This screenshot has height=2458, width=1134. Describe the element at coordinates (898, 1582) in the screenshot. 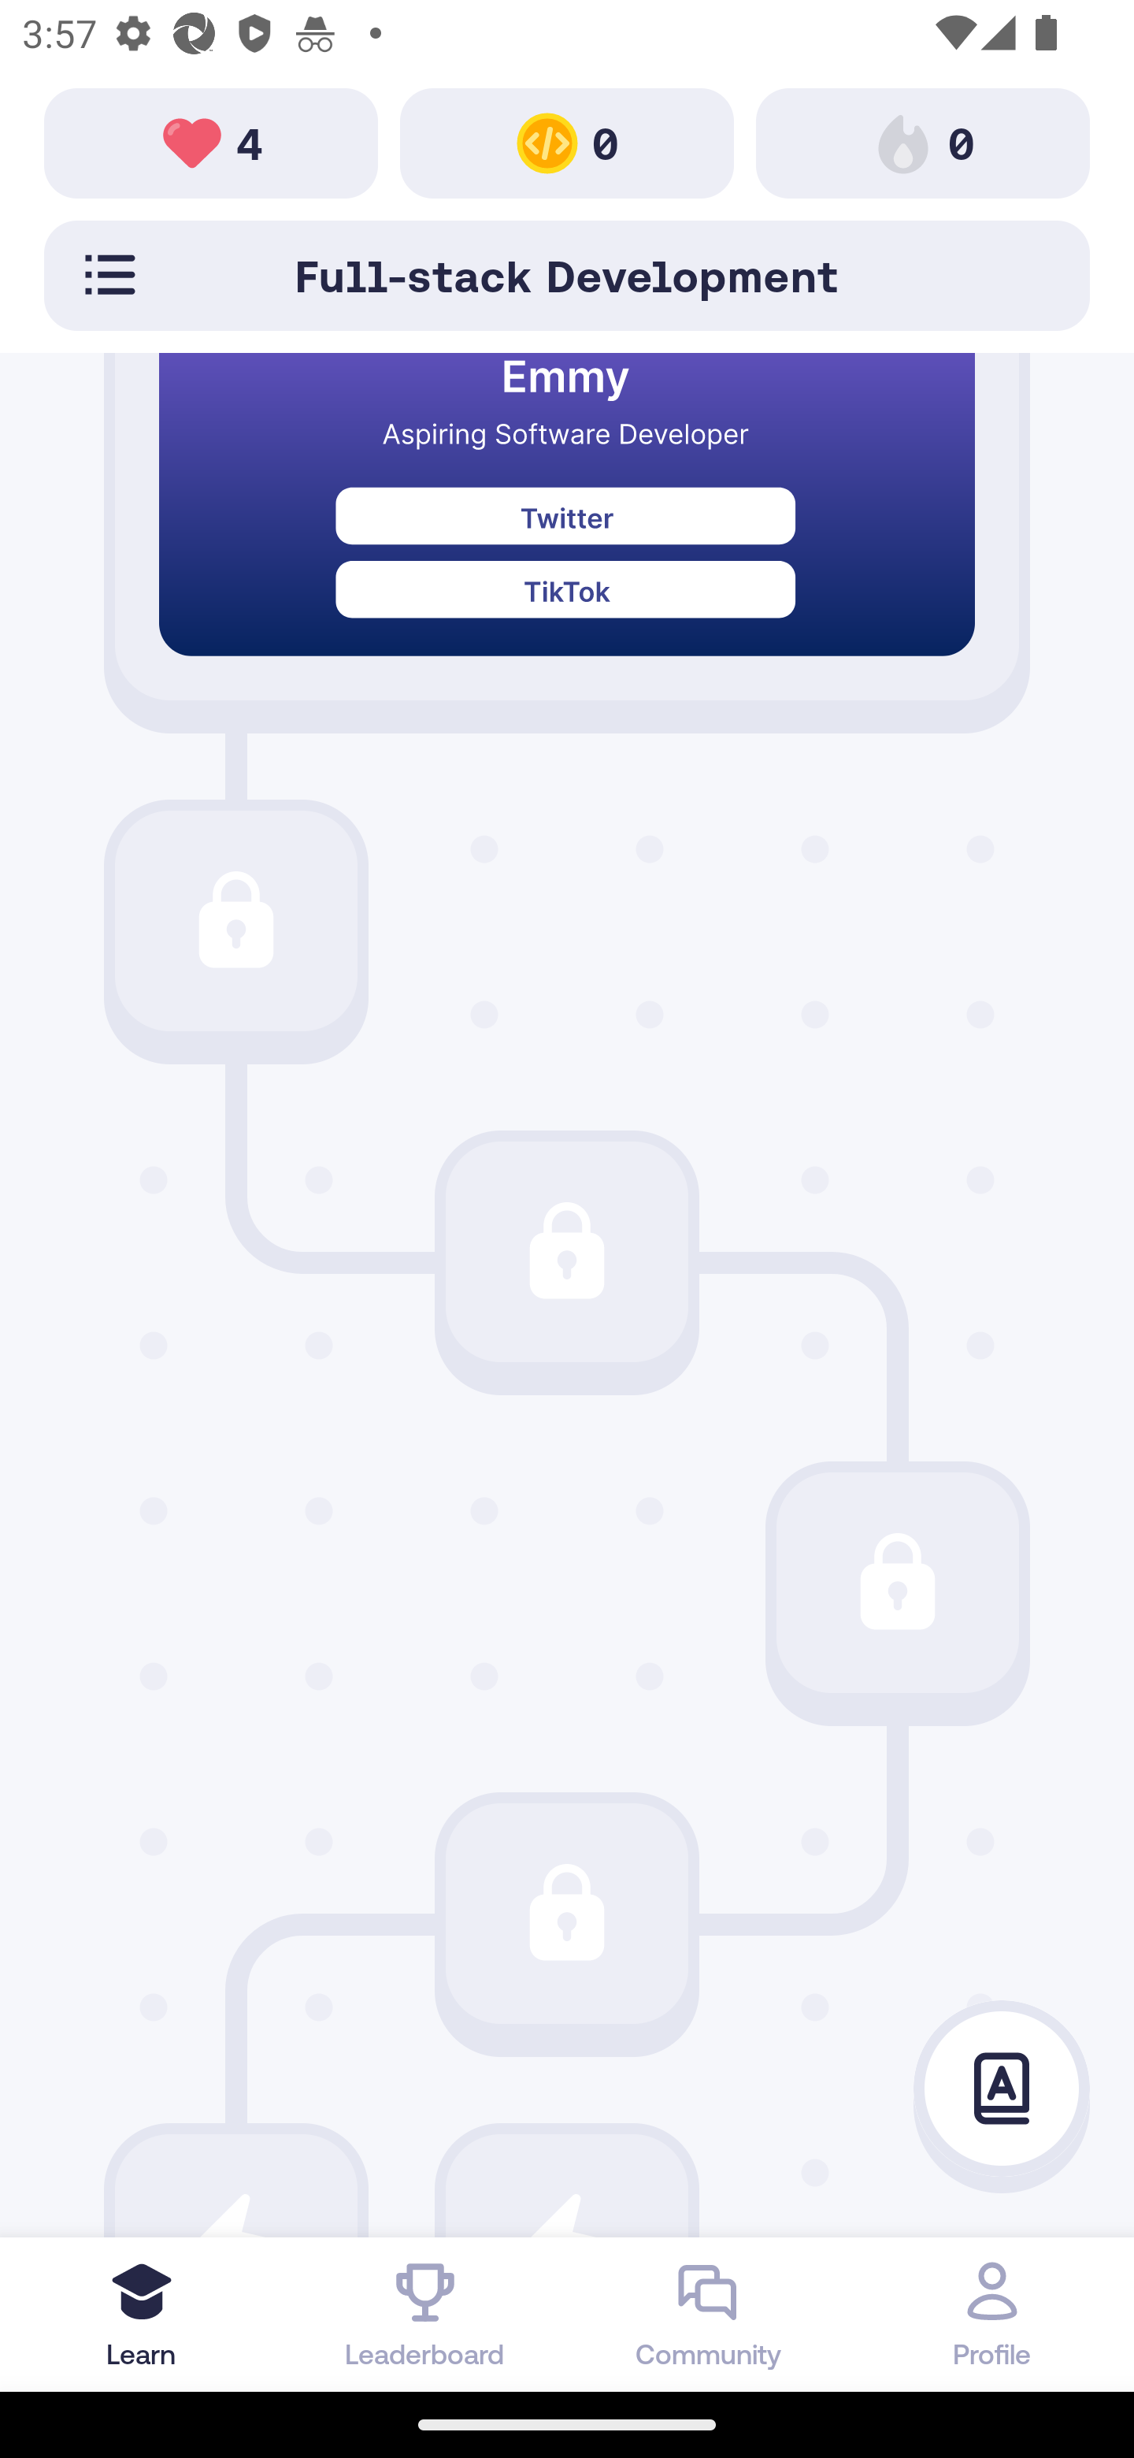

I see `Path Icon` at that location.